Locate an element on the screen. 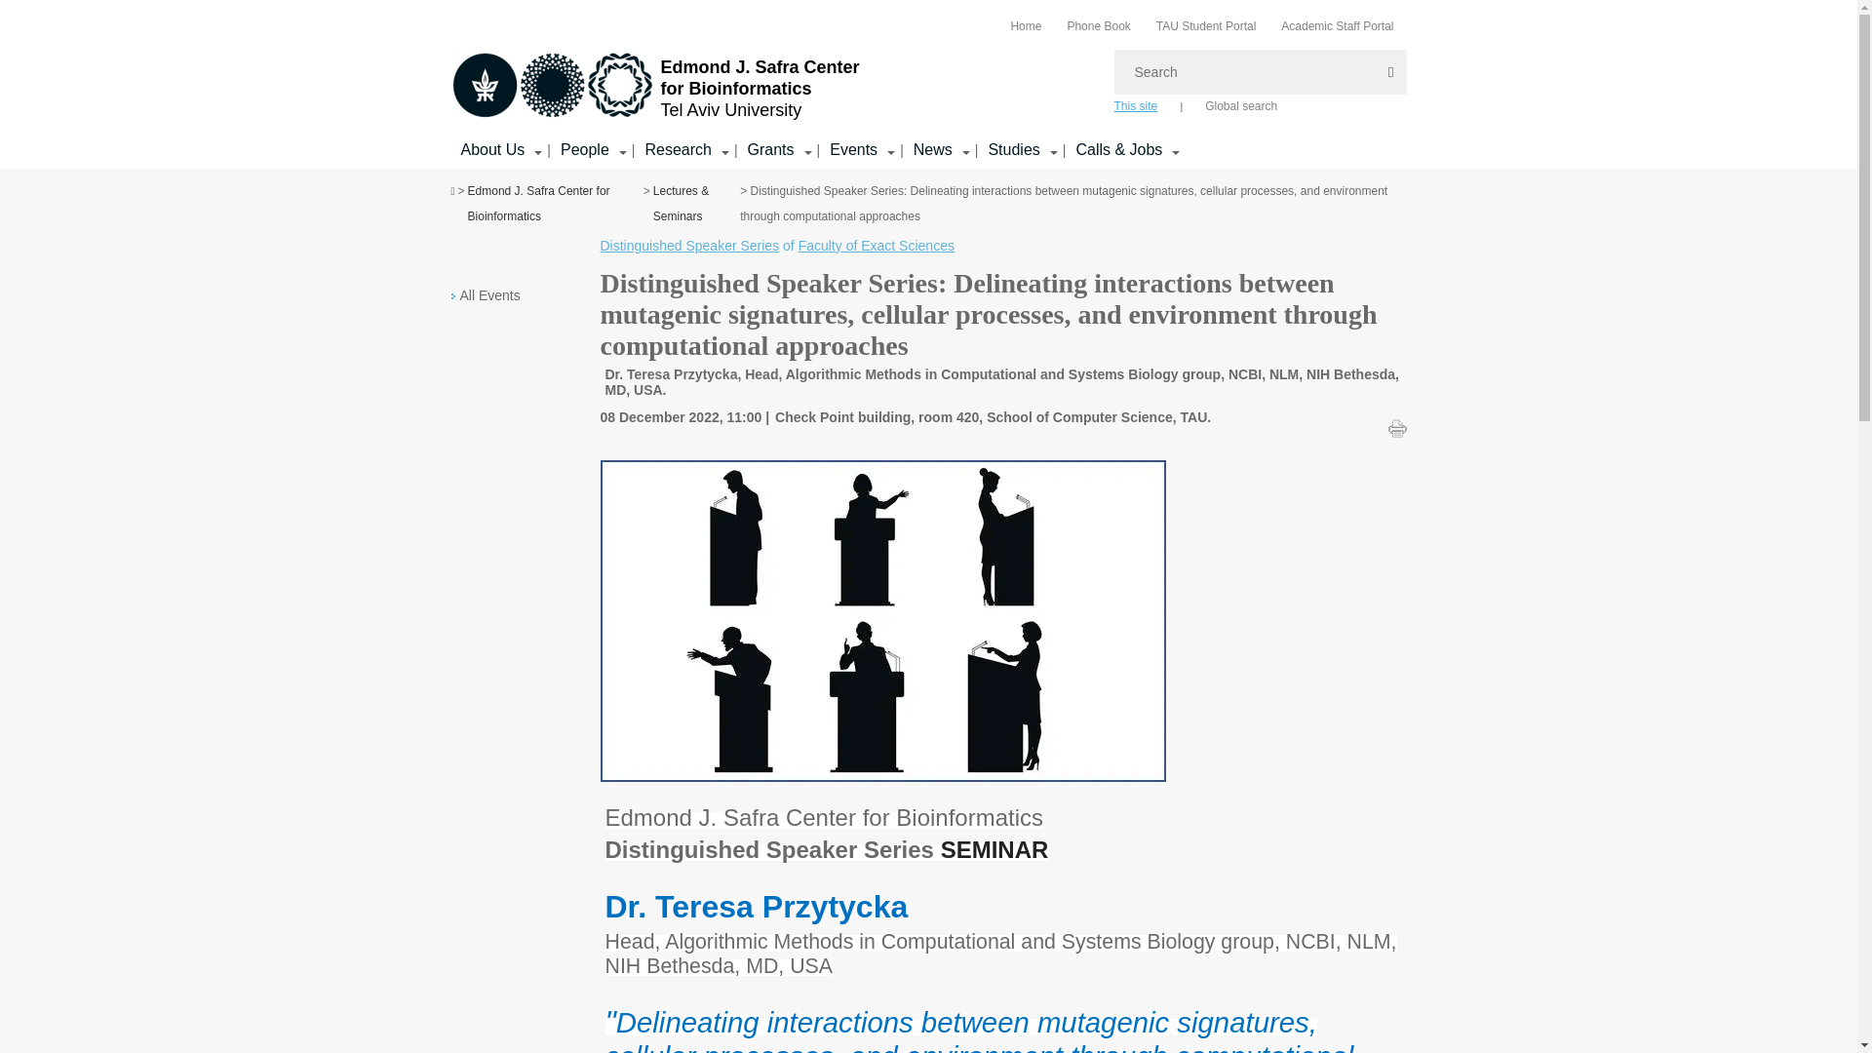 This screenshot has height=1053, width=1872. Home is located at coordinates (1026, 25).